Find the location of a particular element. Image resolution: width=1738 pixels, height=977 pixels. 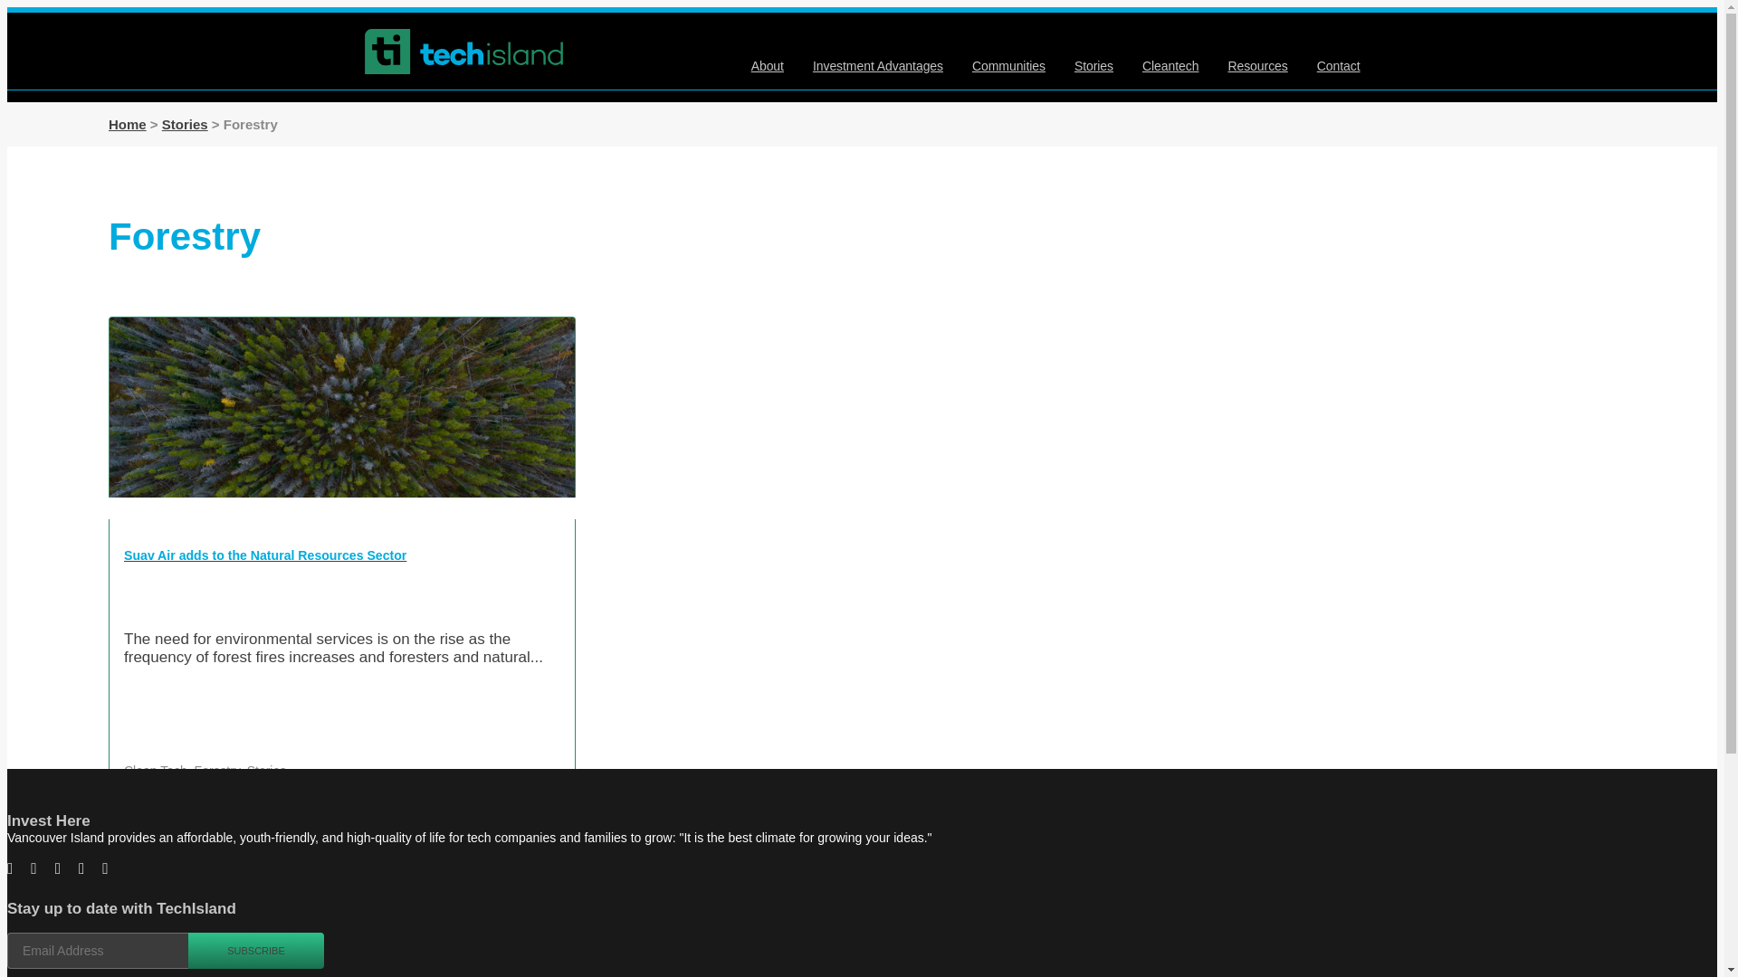

Contact is located at coordinates (1339, 65).